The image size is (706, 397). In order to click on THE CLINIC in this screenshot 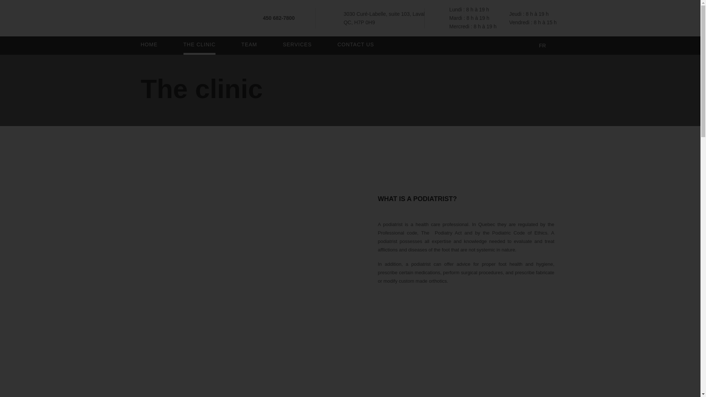, I will do `click(199, 44)`.